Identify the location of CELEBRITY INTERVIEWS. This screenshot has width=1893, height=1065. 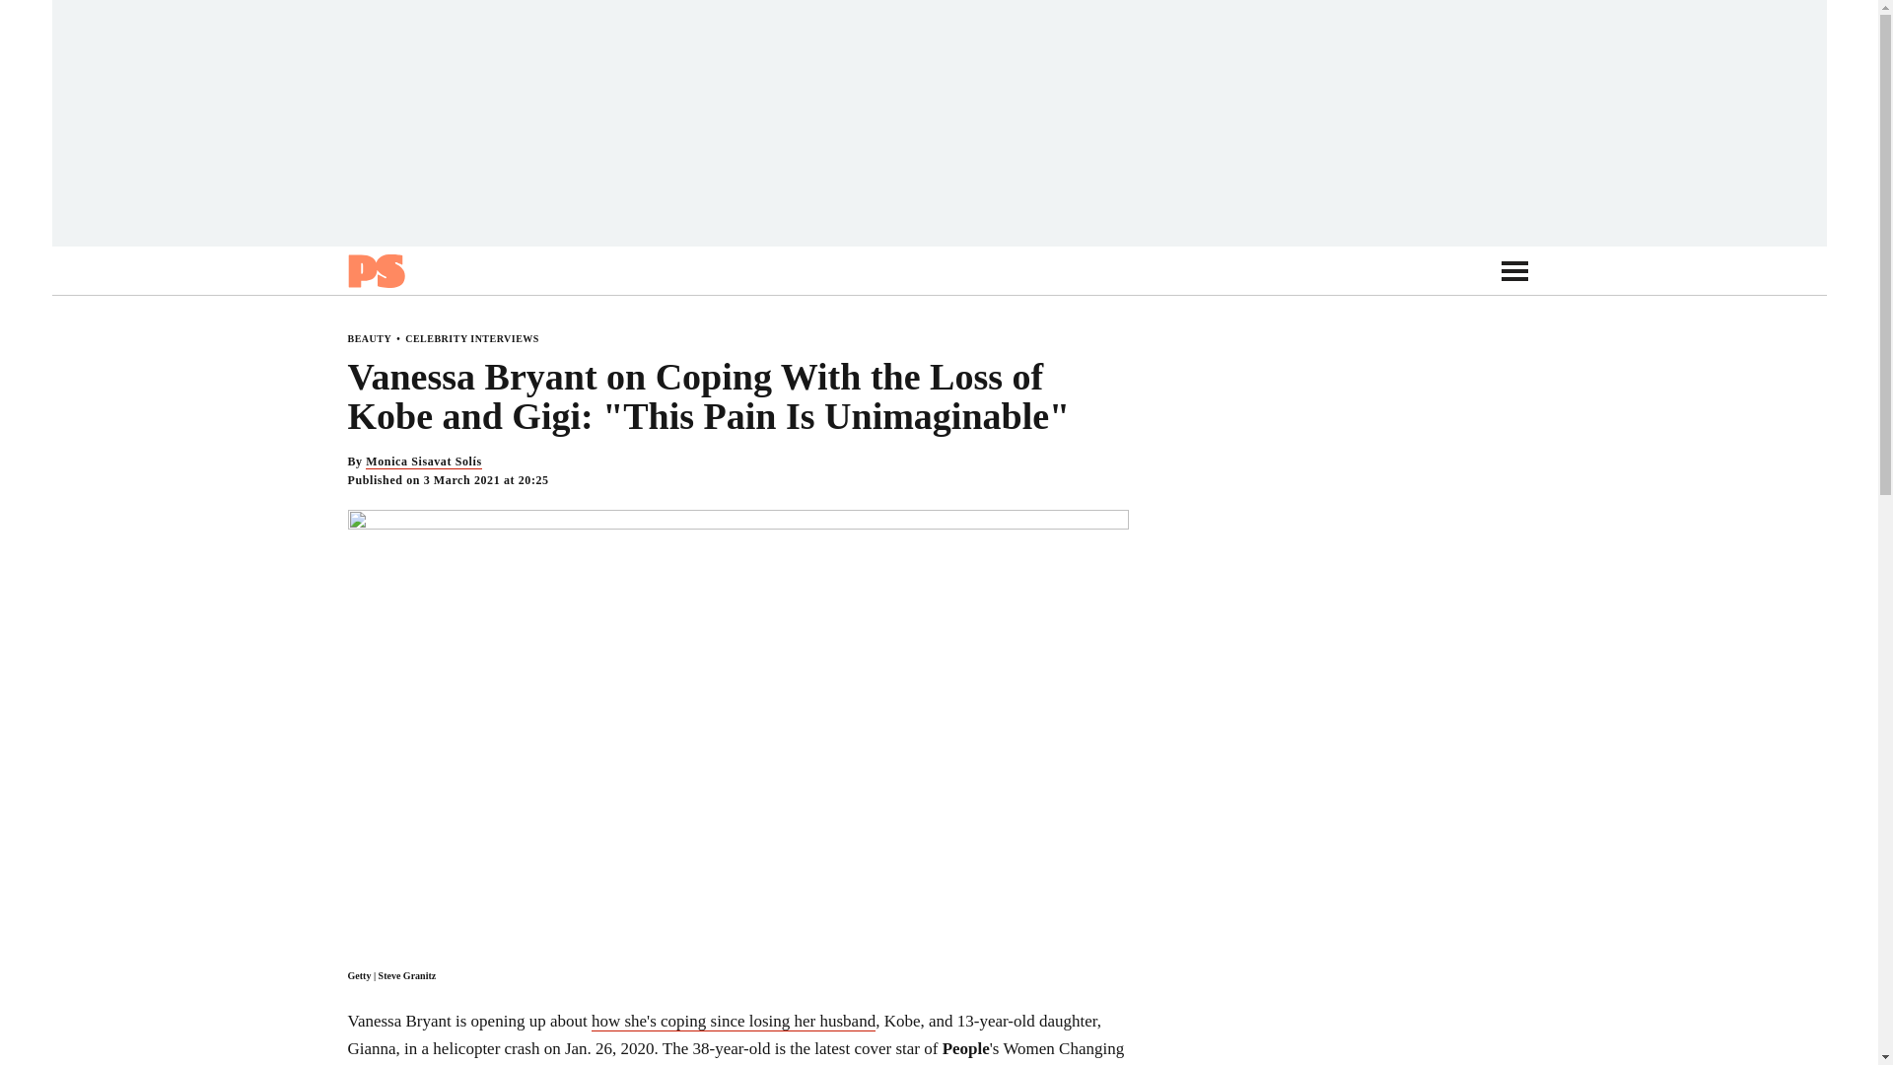
(471, 338).